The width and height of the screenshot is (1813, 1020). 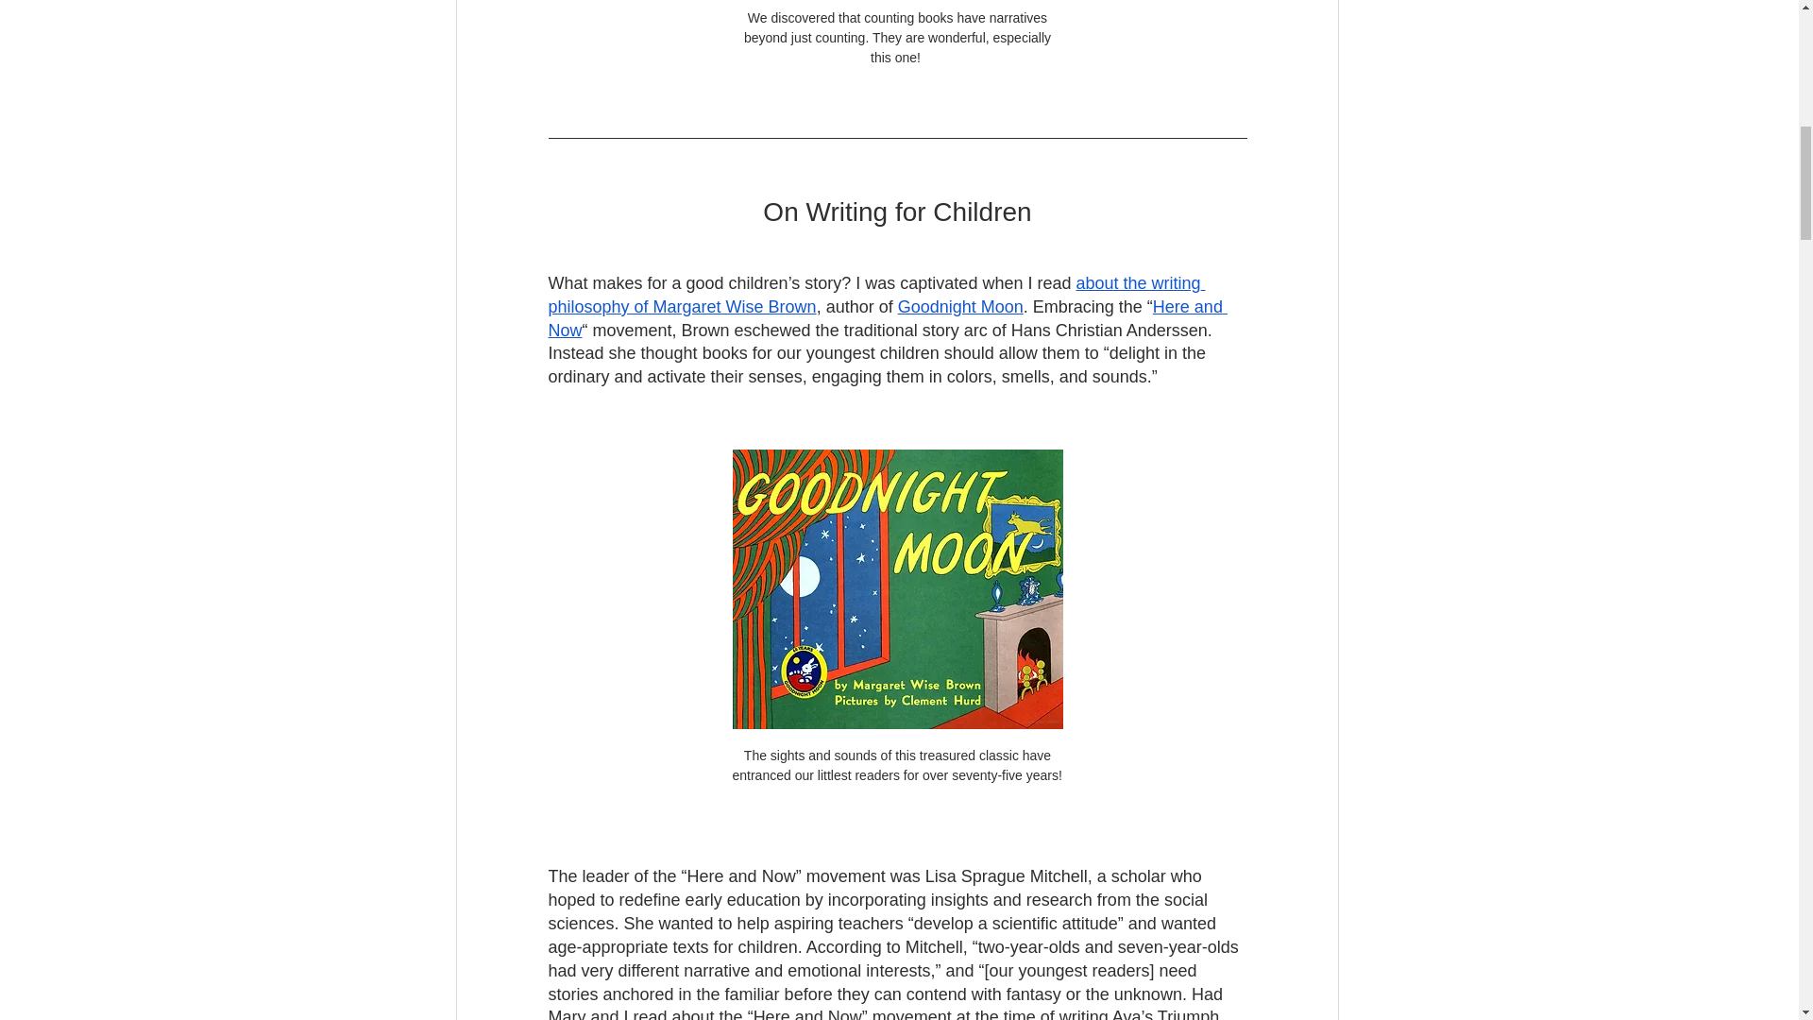 What do you see at coordinates (959, 306) in the screenshot?
I see `Goodnight Moon` at bounding box center [959, 306].